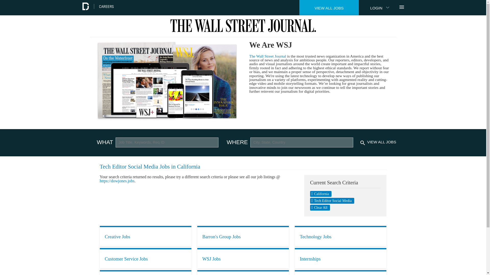  What do you see at coordinates (243, 236) in the screenshot?
I see `Barron's Group Jobs` at bounding box center [243, 236].